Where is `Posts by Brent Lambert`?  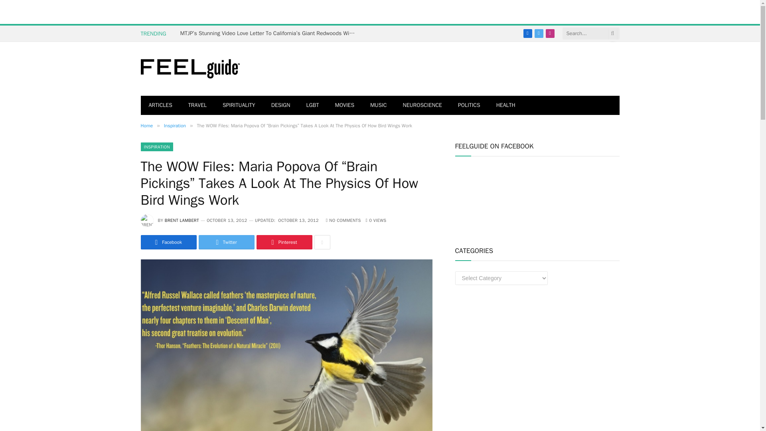 Posts by Brent Lambert is located at coordinates (182, 220).